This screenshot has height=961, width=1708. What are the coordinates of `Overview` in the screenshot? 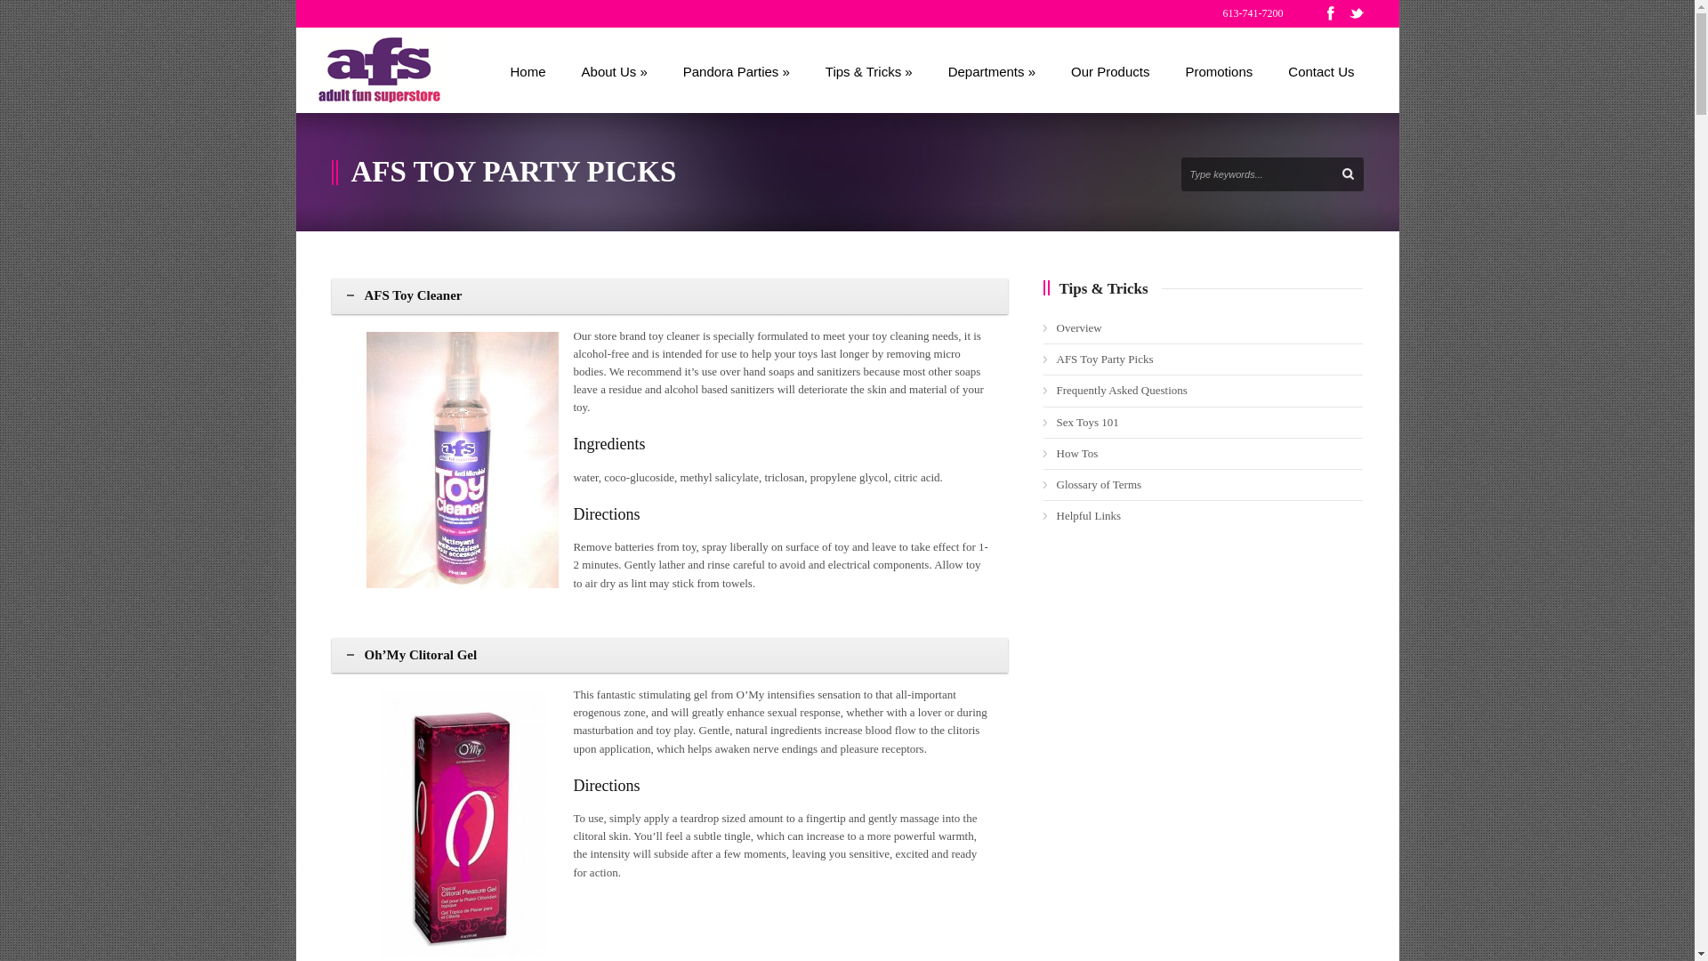 It's located at (1080, 327).